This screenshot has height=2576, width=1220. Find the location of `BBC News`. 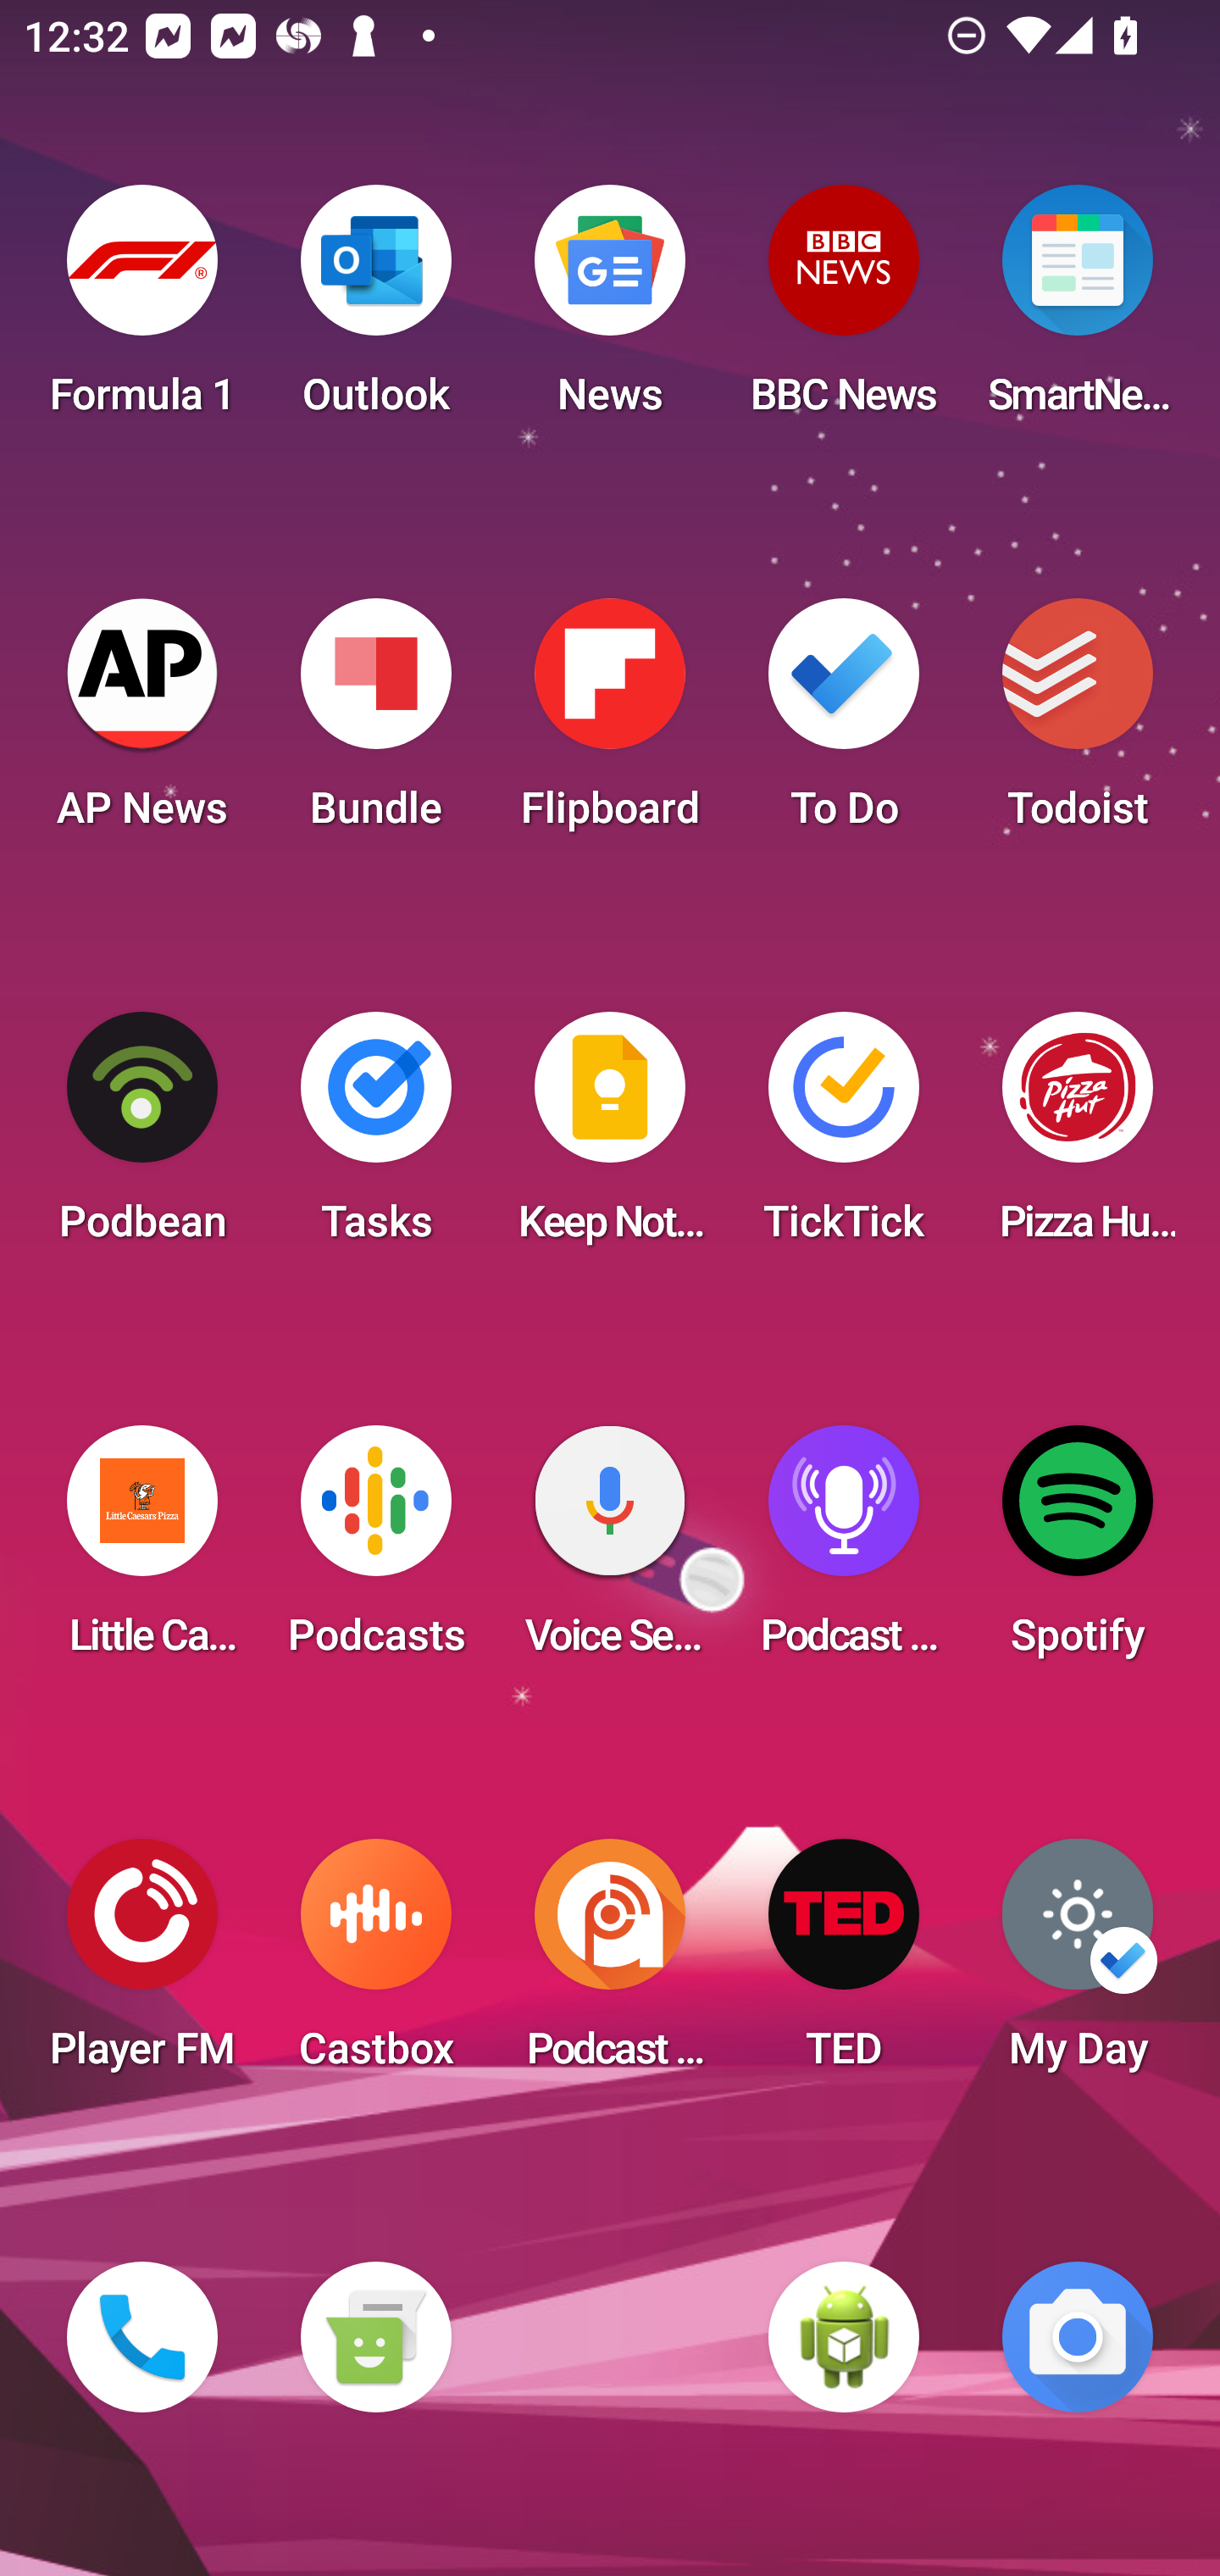

BBC News is located at coordinates (844, 310).